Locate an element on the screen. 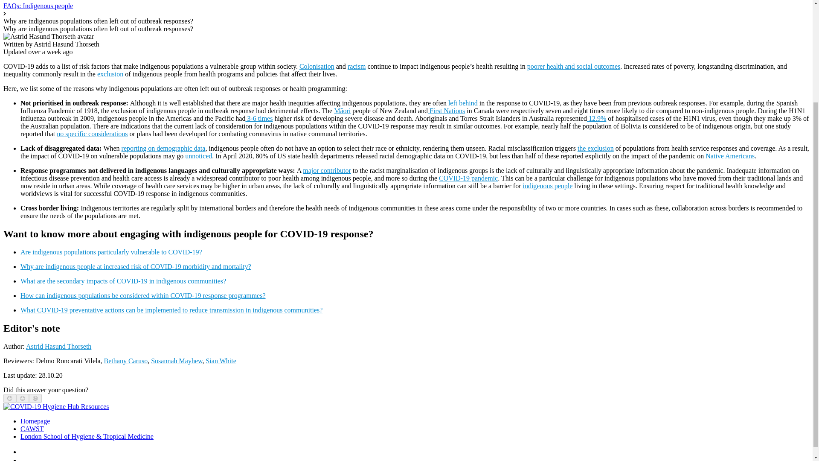  Native Americans is located at coordinates (729, 156).